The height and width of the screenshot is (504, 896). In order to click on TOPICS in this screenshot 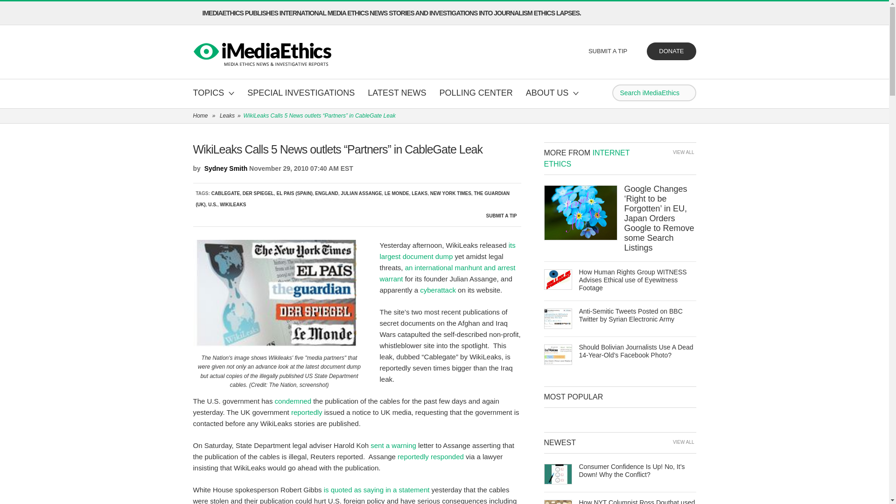, I will do `click(214, 93)`.